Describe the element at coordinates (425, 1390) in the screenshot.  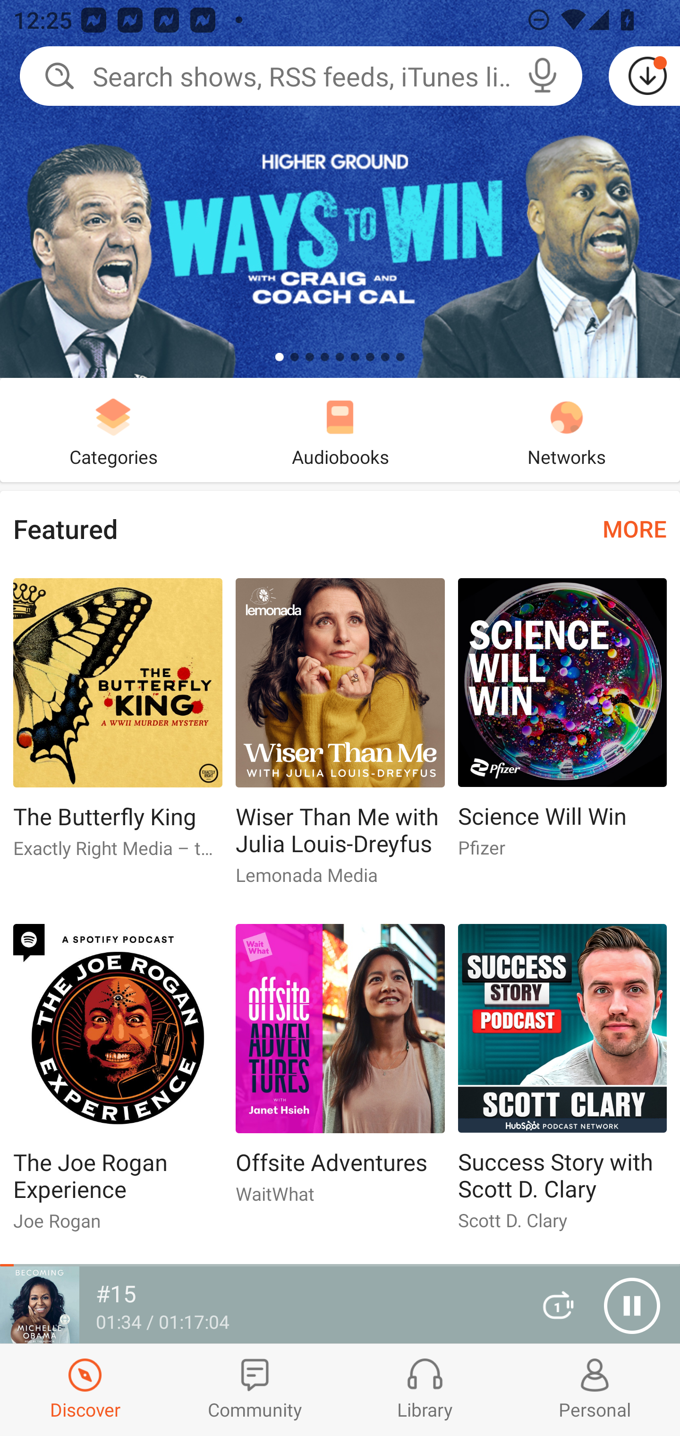
I see `Library` at that location.